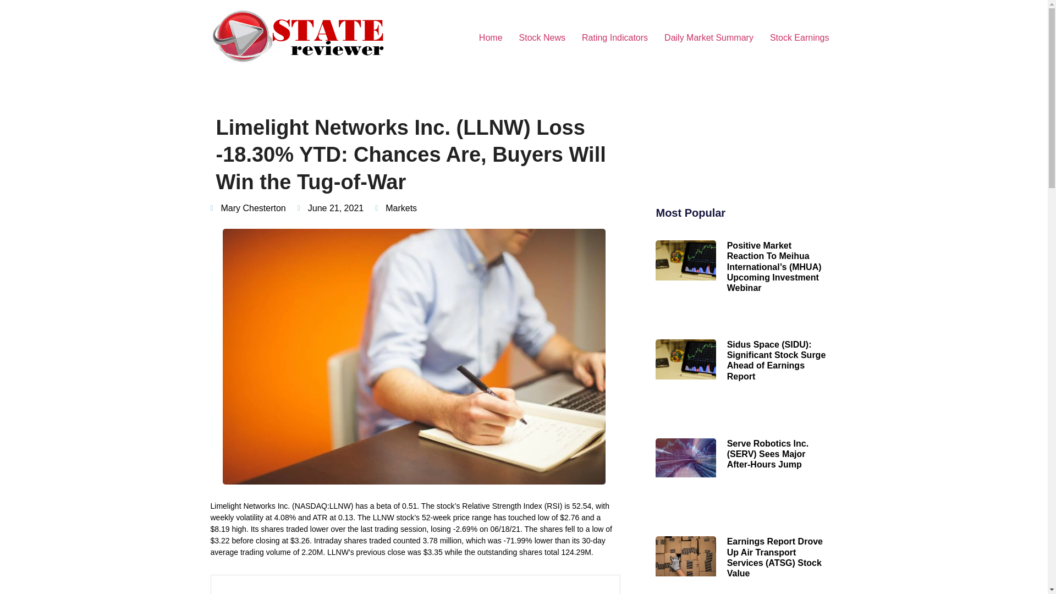  What do you see at coordinates (401, 208) in the screenshot?
I see `Markets` at bounding box center [401, 208].